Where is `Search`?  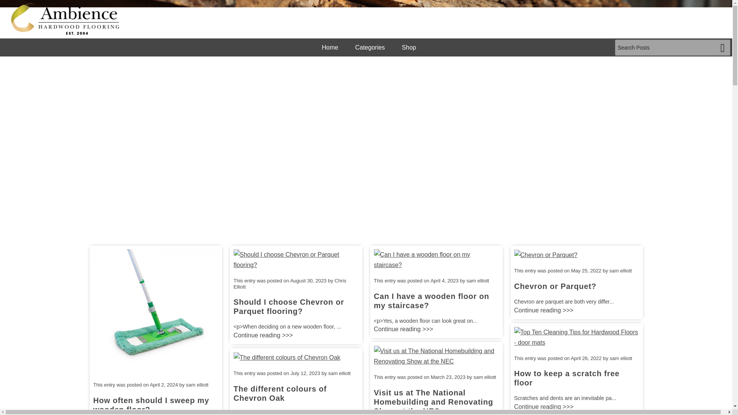 Search is located at coordinates (723, 47).